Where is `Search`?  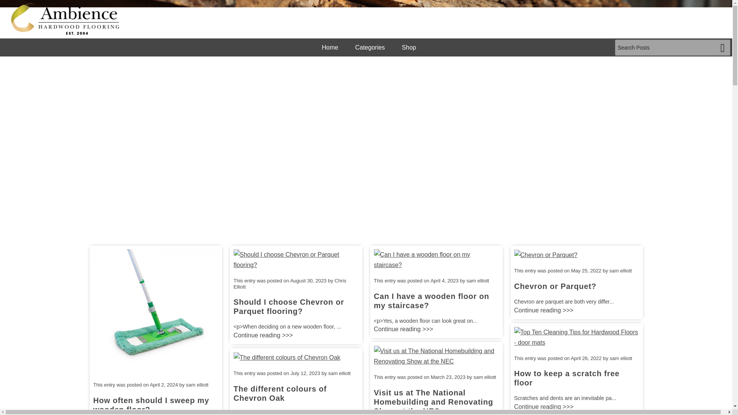 Search is located at coordinates (723, 47).